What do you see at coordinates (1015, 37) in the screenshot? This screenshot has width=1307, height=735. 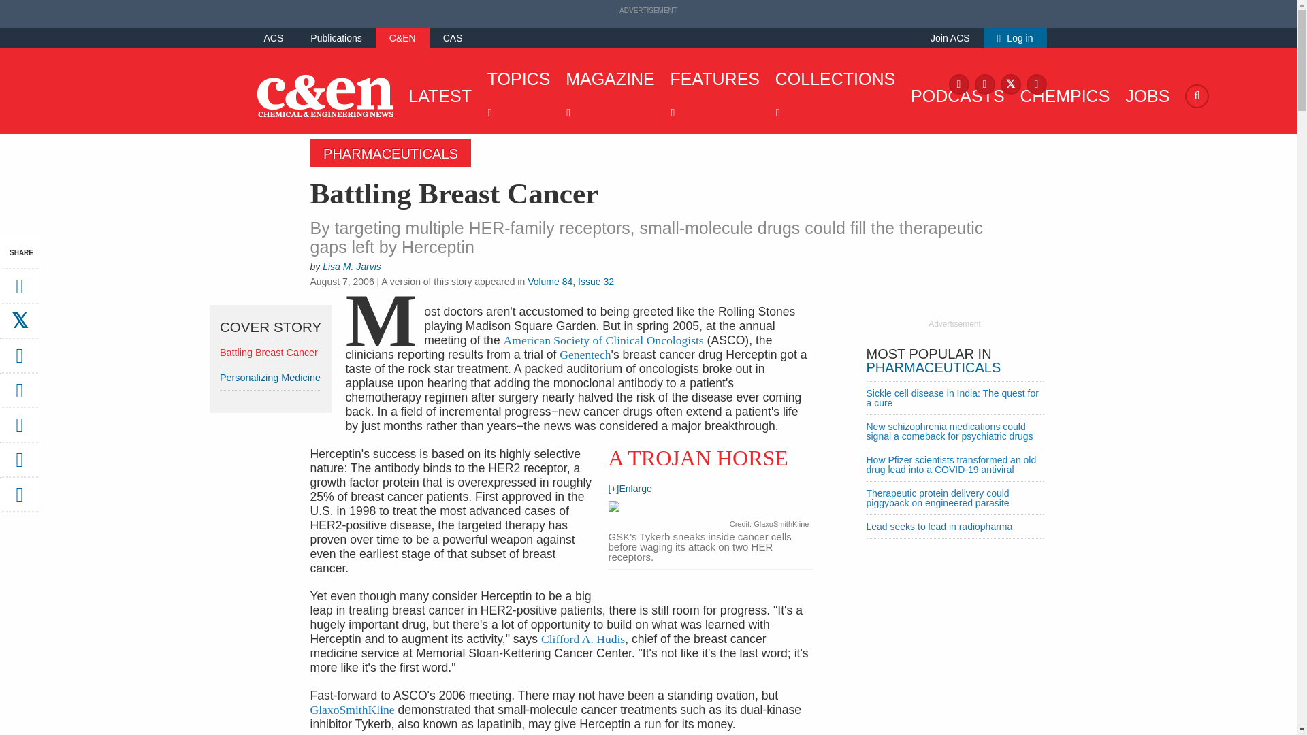 I see `Log in` at bounding box center [1015, 37].